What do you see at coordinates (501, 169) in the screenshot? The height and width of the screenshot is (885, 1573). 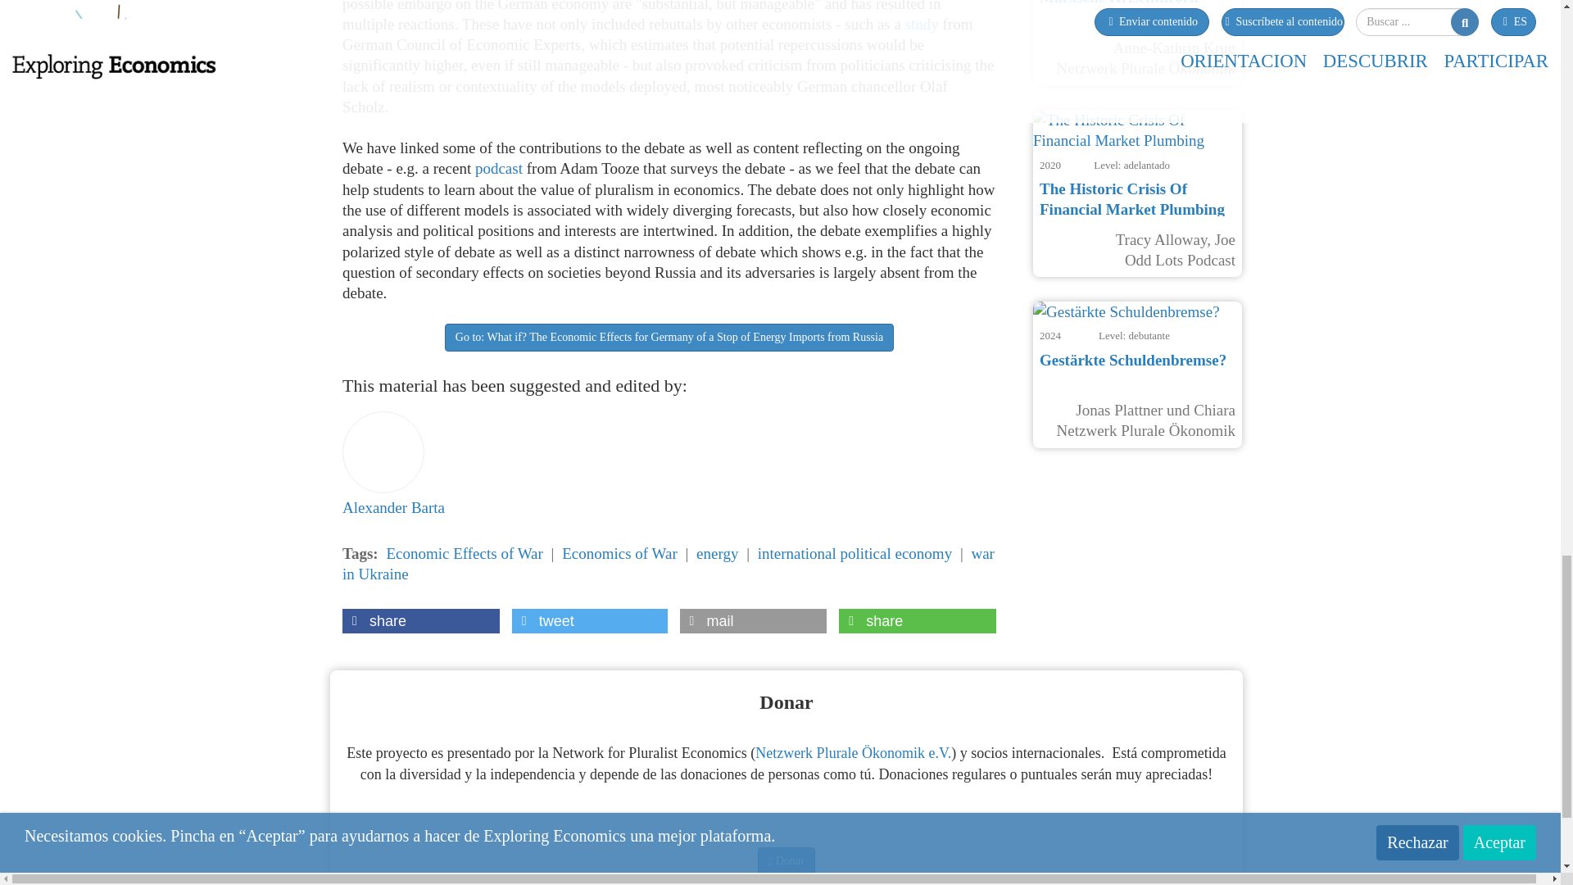 I see `podcast` at bounding box center [501, 169].